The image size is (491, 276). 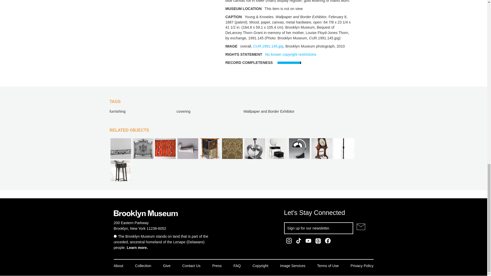 What do you see at coordinates (269, 111) in the screenshot?
I see `Items tagged Wallpaper and Border Exhibitor` at bounding box center [269, 111].